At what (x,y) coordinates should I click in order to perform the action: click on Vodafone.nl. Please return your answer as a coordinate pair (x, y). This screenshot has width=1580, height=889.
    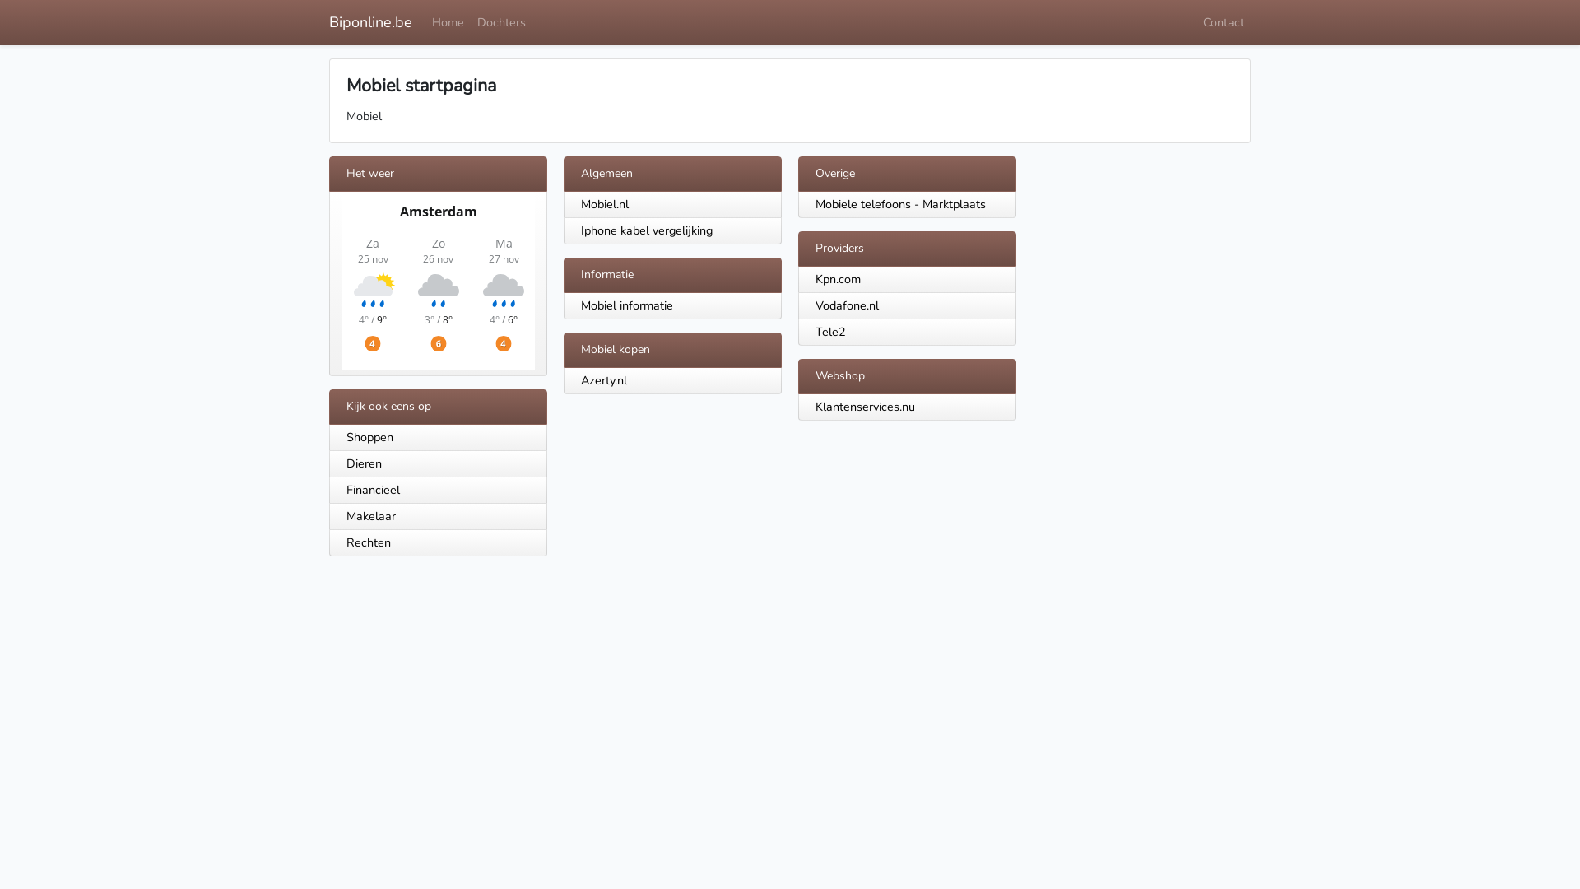
    Looking at the image, I should click on (848, 305).